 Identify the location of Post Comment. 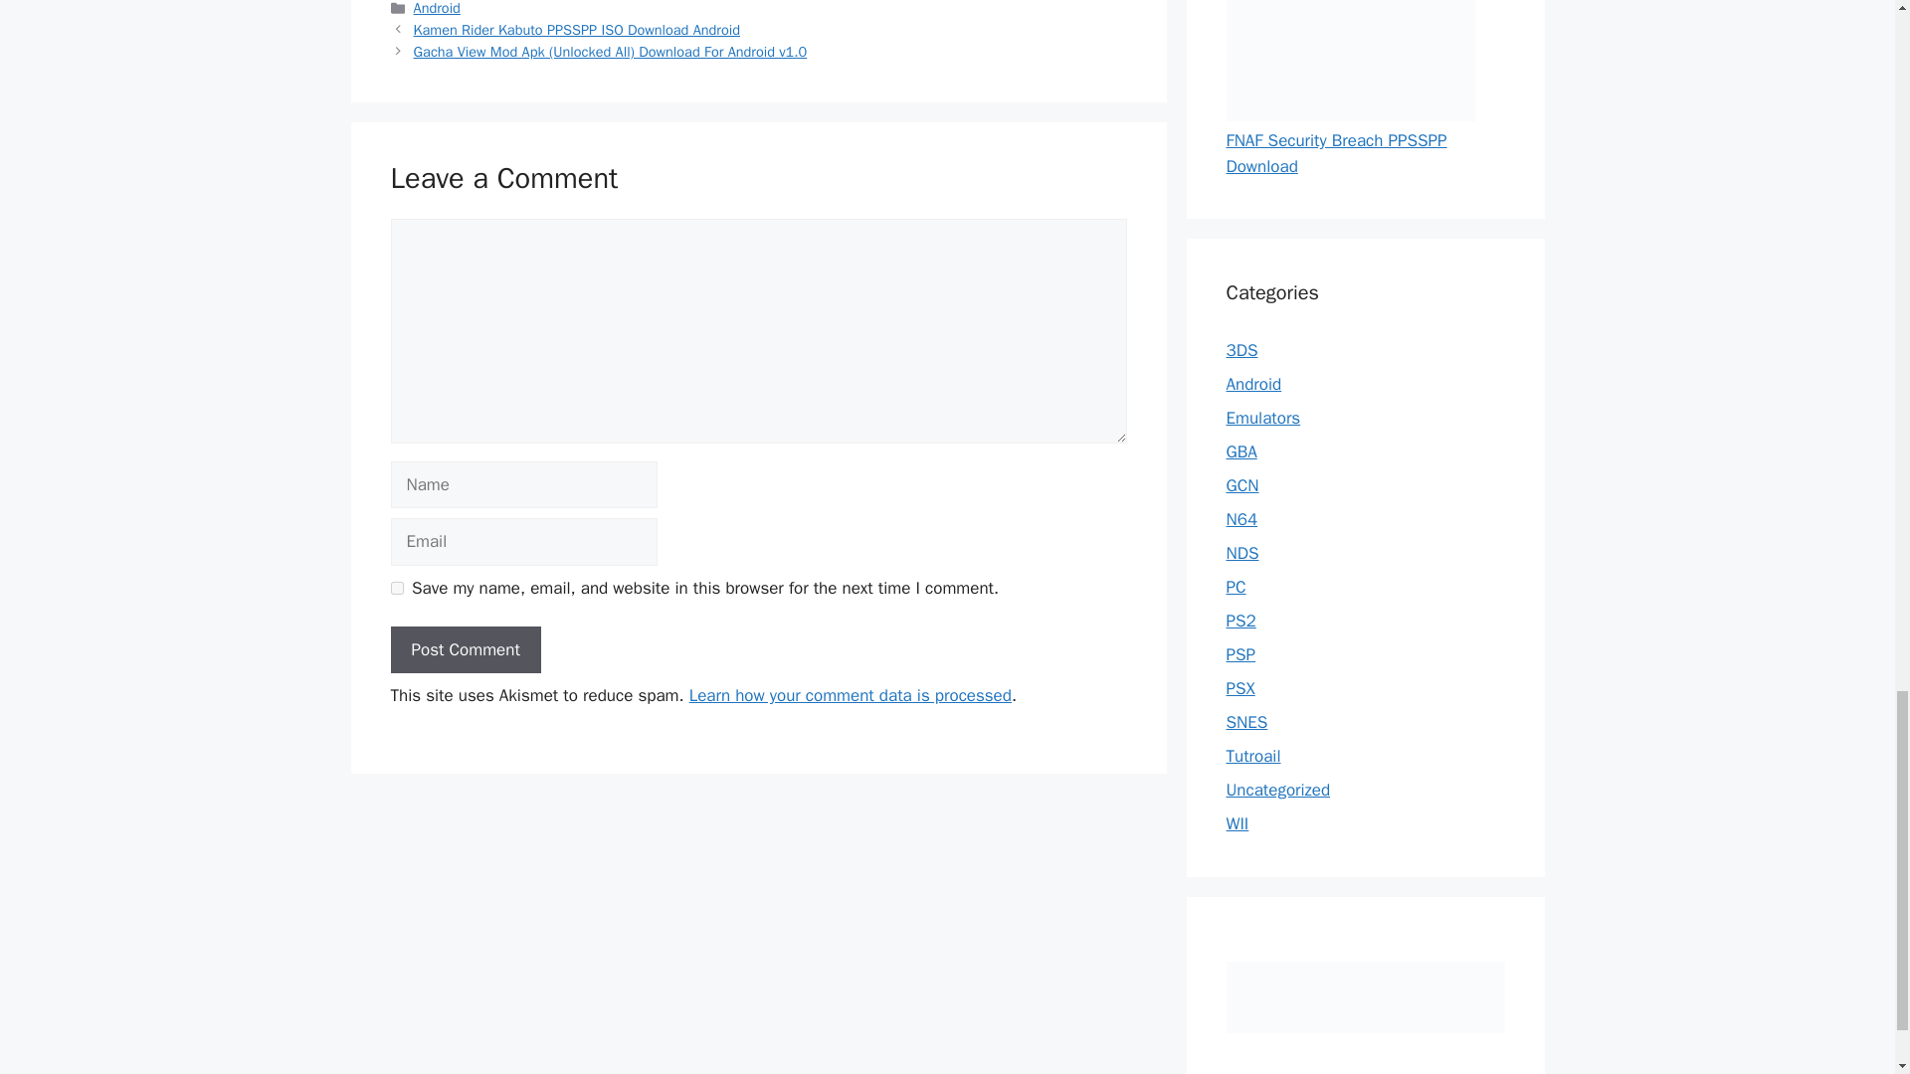
(465, 650).